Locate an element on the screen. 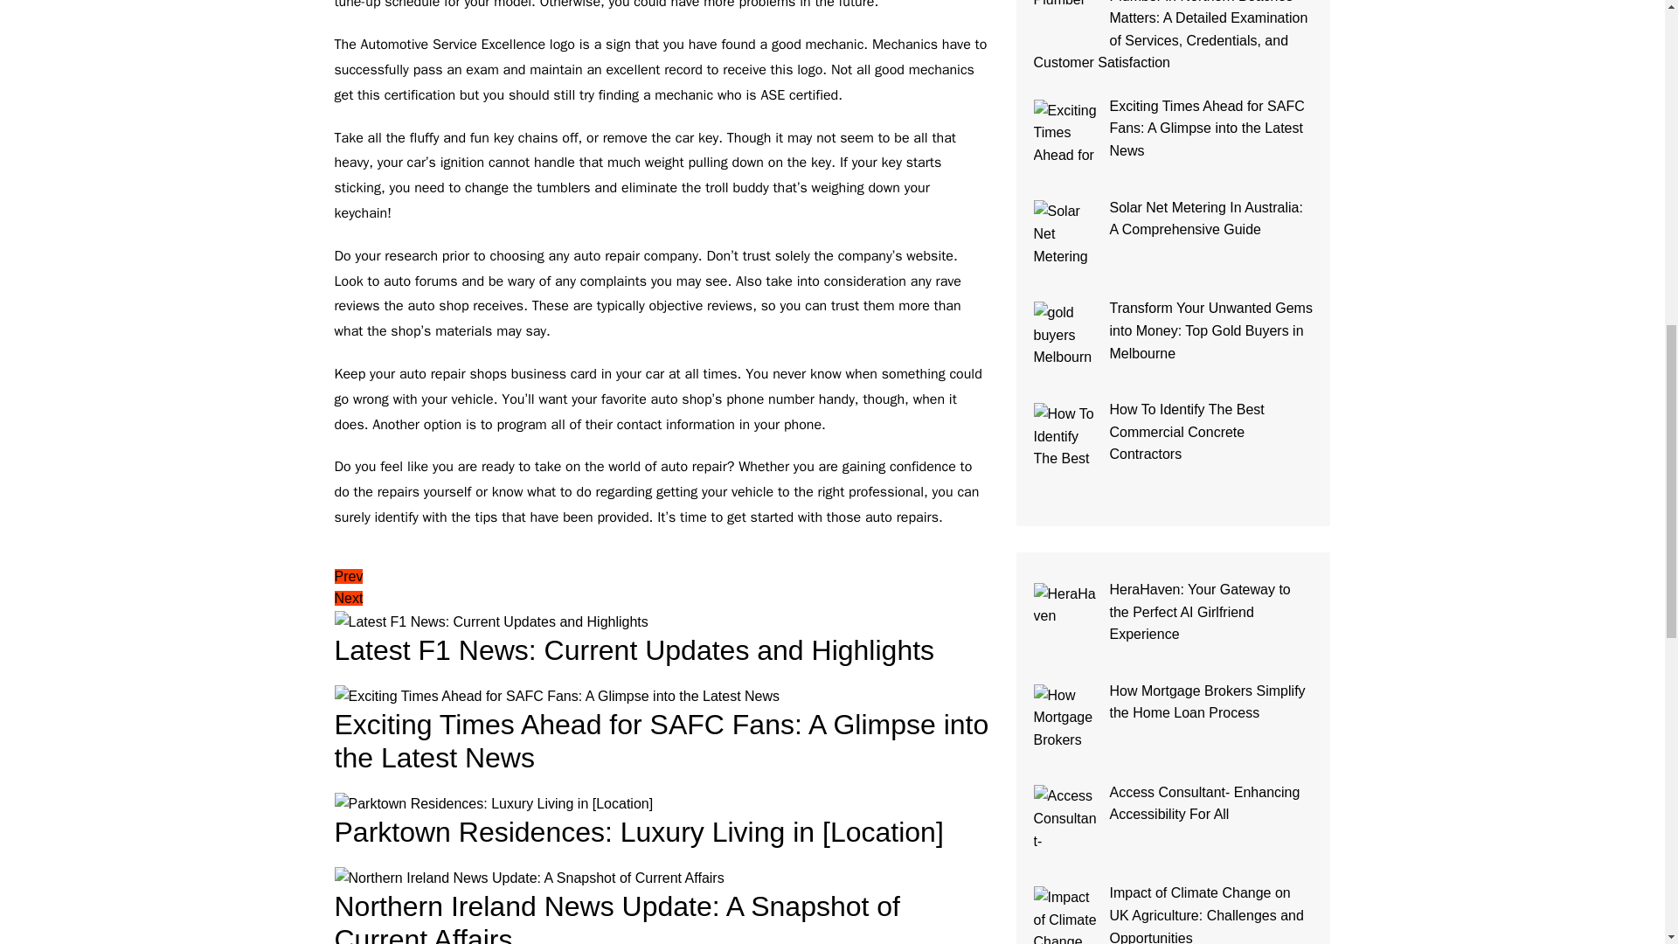 This screenshot has height=944, width=1678. gold buyers Melbourne is located at coordinates (1066, 334).